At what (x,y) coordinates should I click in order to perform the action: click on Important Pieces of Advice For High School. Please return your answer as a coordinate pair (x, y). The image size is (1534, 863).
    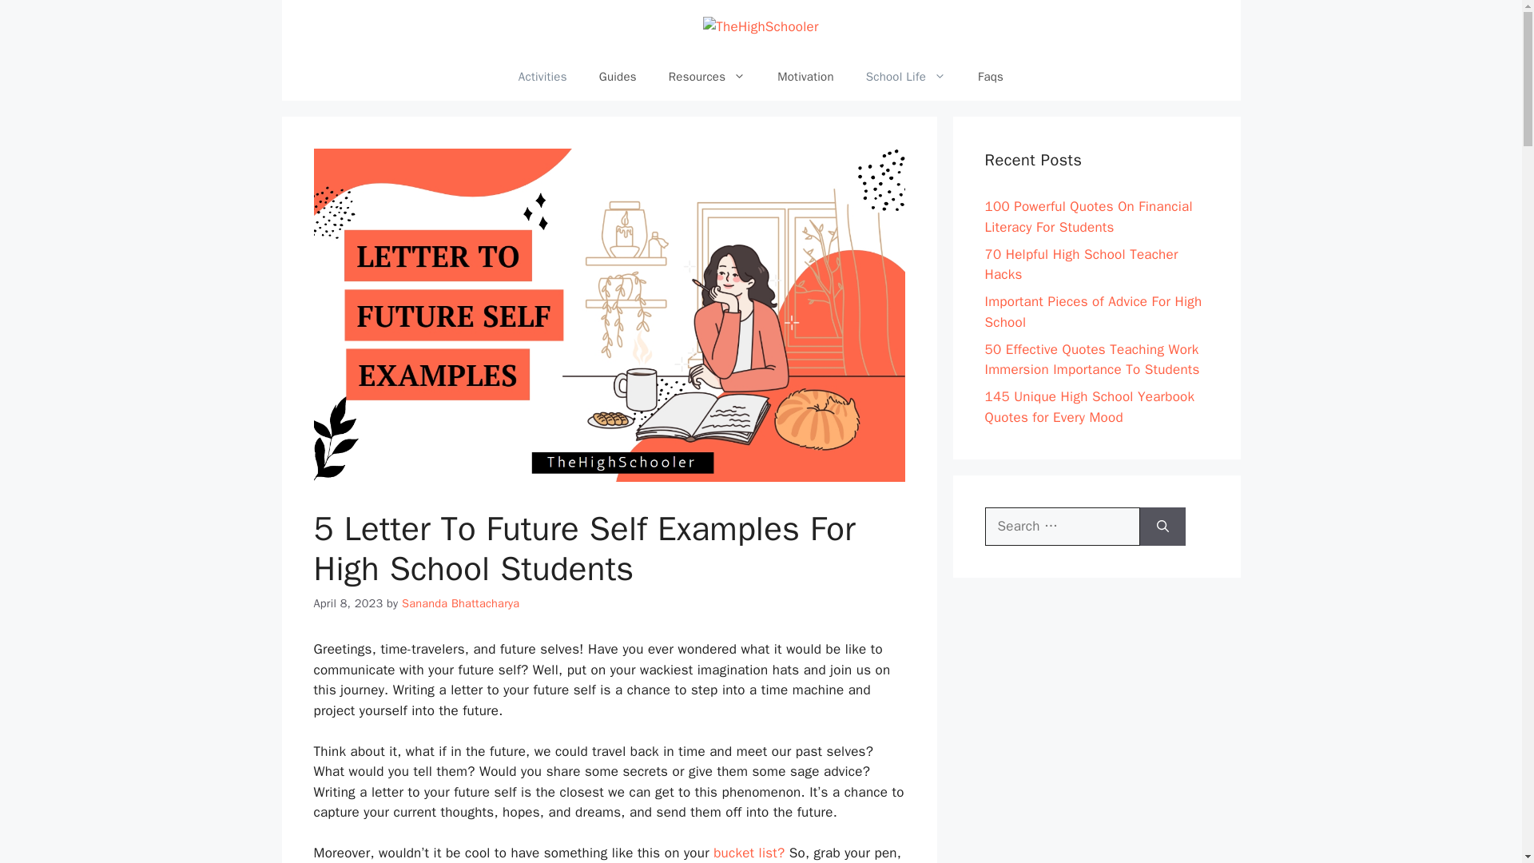
    Looking at the image, I should click on (1093, 312).